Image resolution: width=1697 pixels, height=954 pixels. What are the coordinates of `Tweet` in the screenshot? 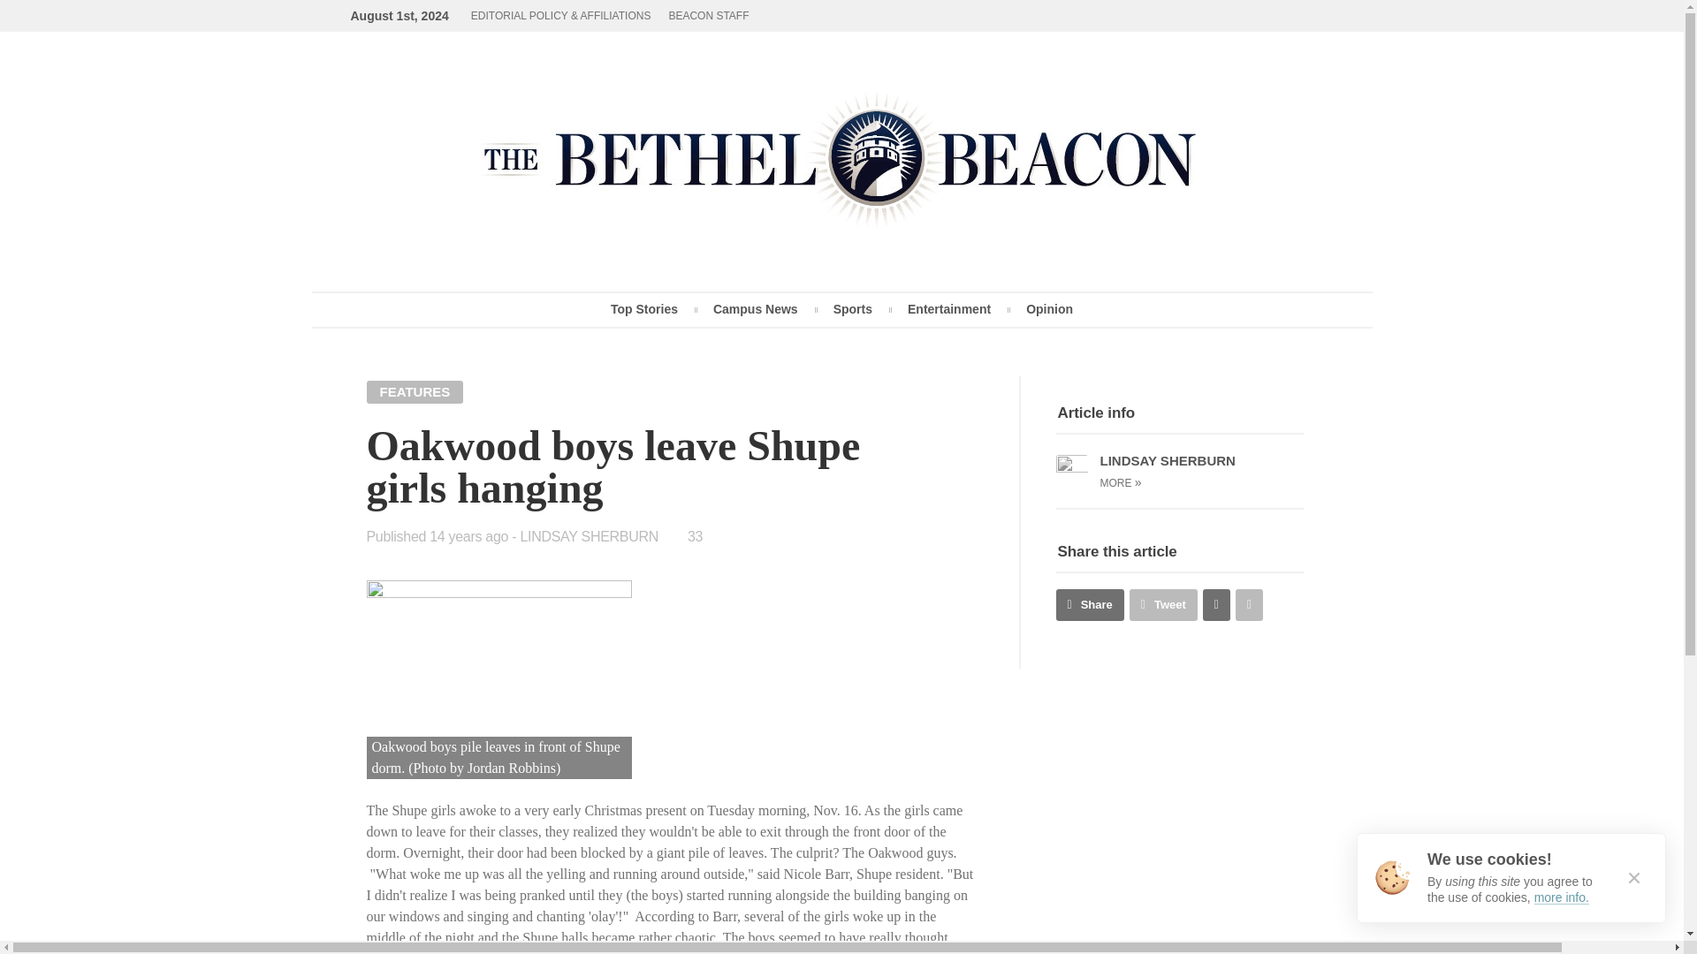 It's located at (1163, 605).